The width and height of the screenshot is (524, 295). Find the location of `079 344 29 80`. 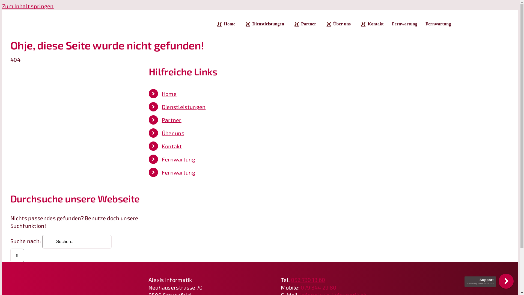

079 344 29 80 is located at coordinates (318, 287).